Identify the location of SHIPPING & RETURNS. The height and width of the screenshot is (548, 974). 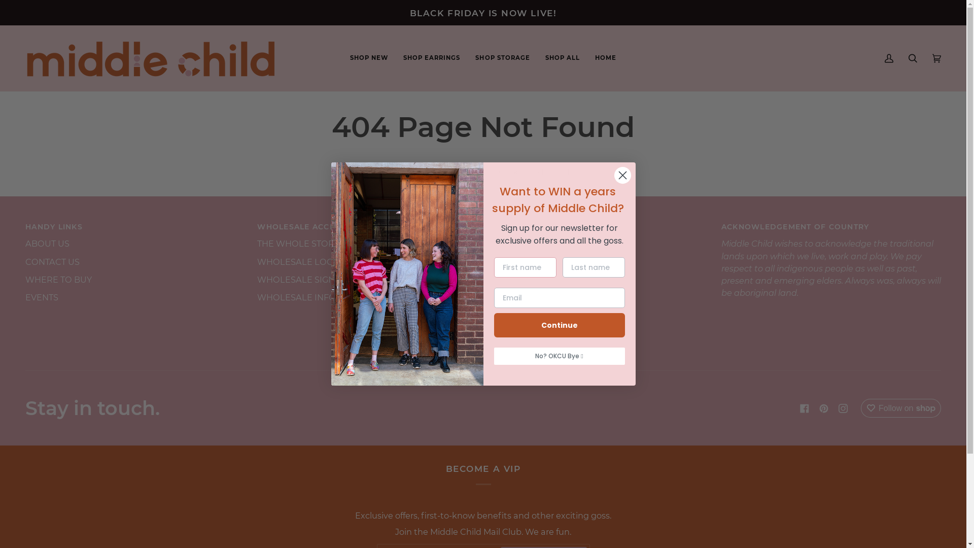
(535, 244).